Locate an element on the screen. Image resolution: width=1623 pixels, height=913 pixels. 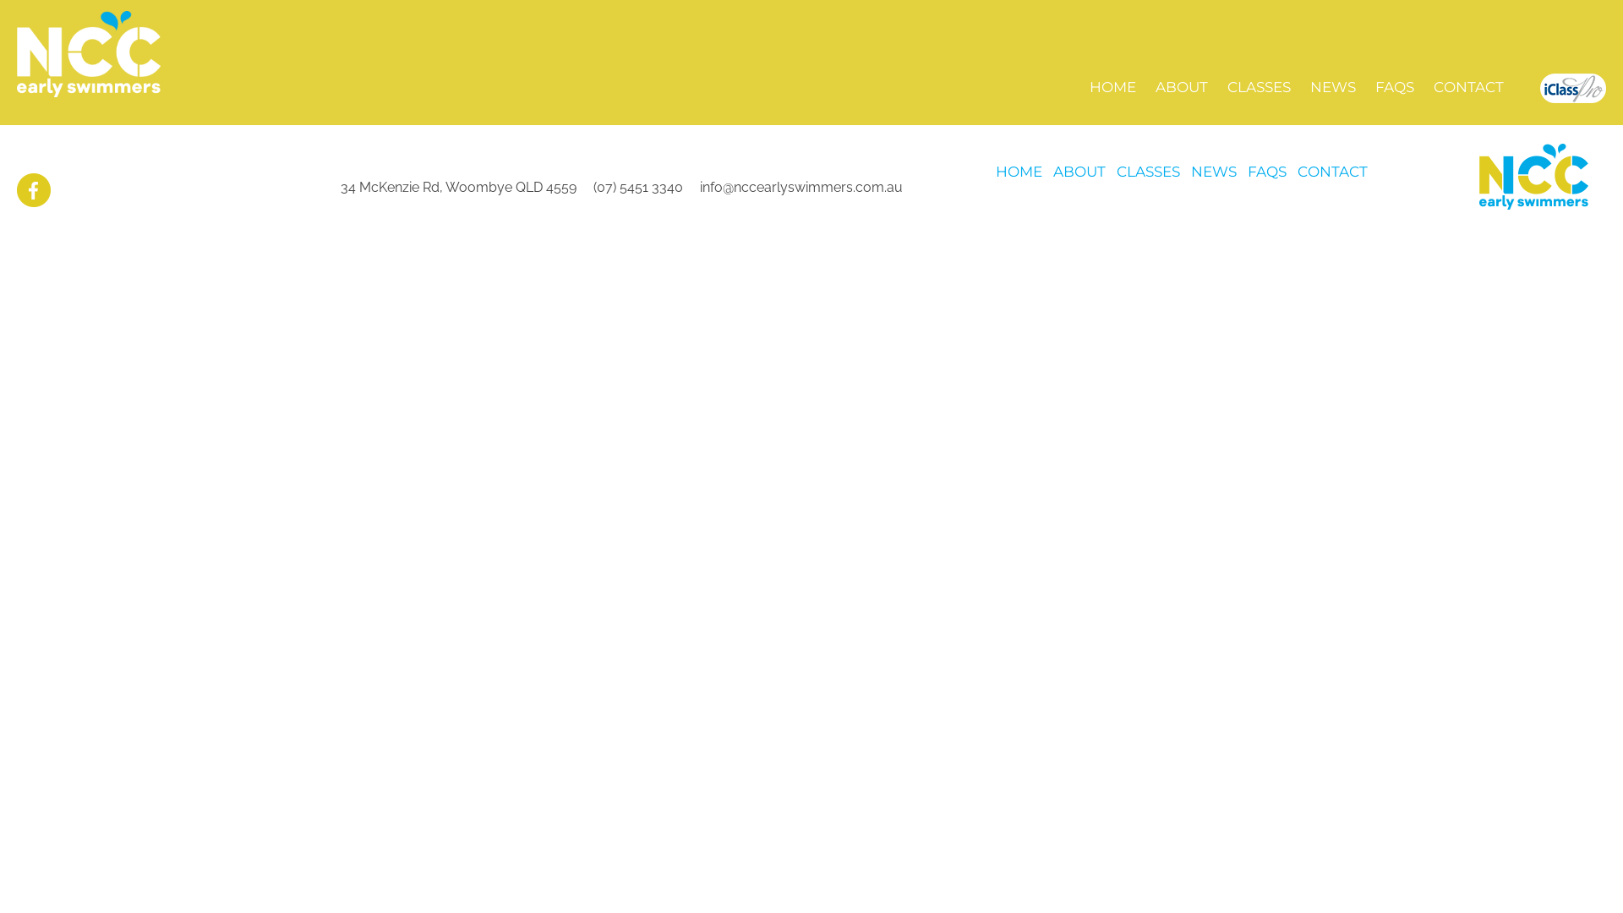
info@nccearlyswimmers.com.au is located at coordinates (801, 188).